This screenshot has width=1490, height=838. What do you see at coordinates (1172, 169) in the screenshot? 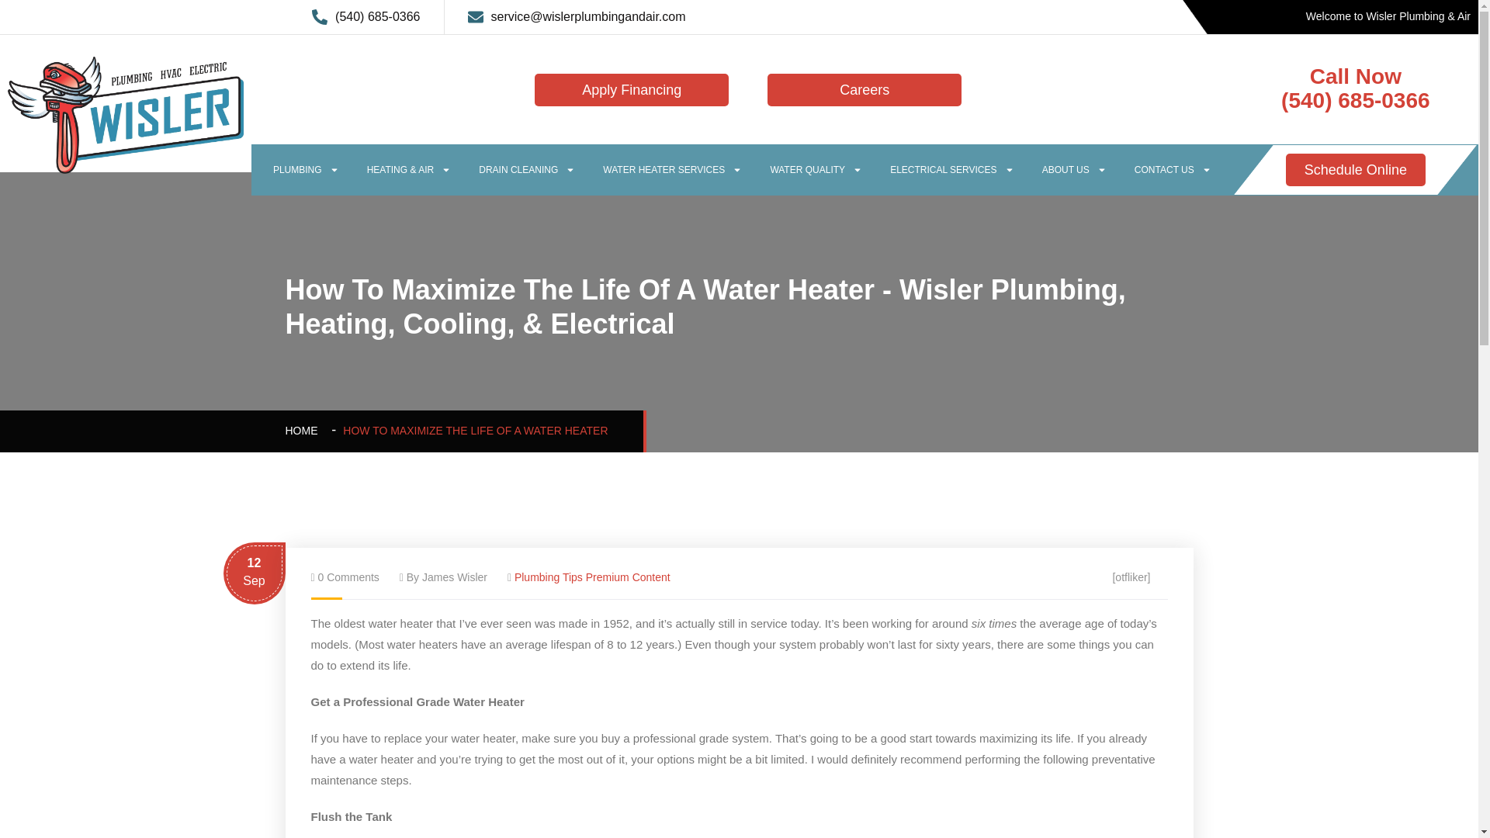
I see `CONTACT US` at bounding box center [1172, 169].